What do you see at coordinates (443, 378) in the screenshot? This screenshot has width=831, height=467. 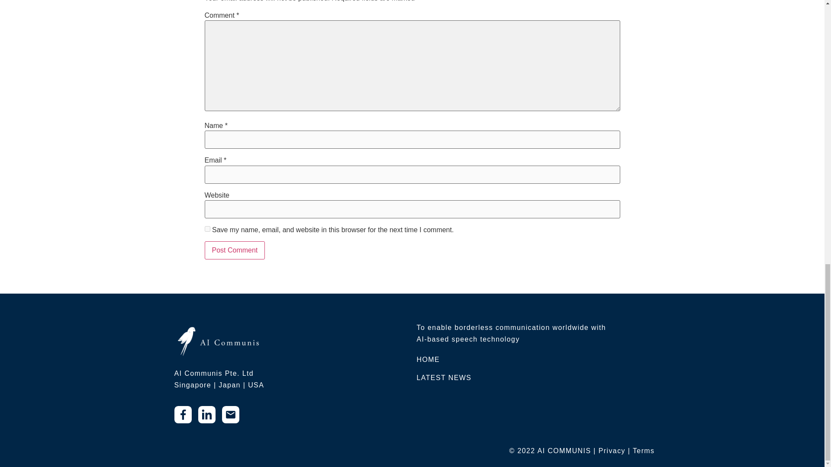 I see `LATEST NEWS` at bounding box center [443, 378].